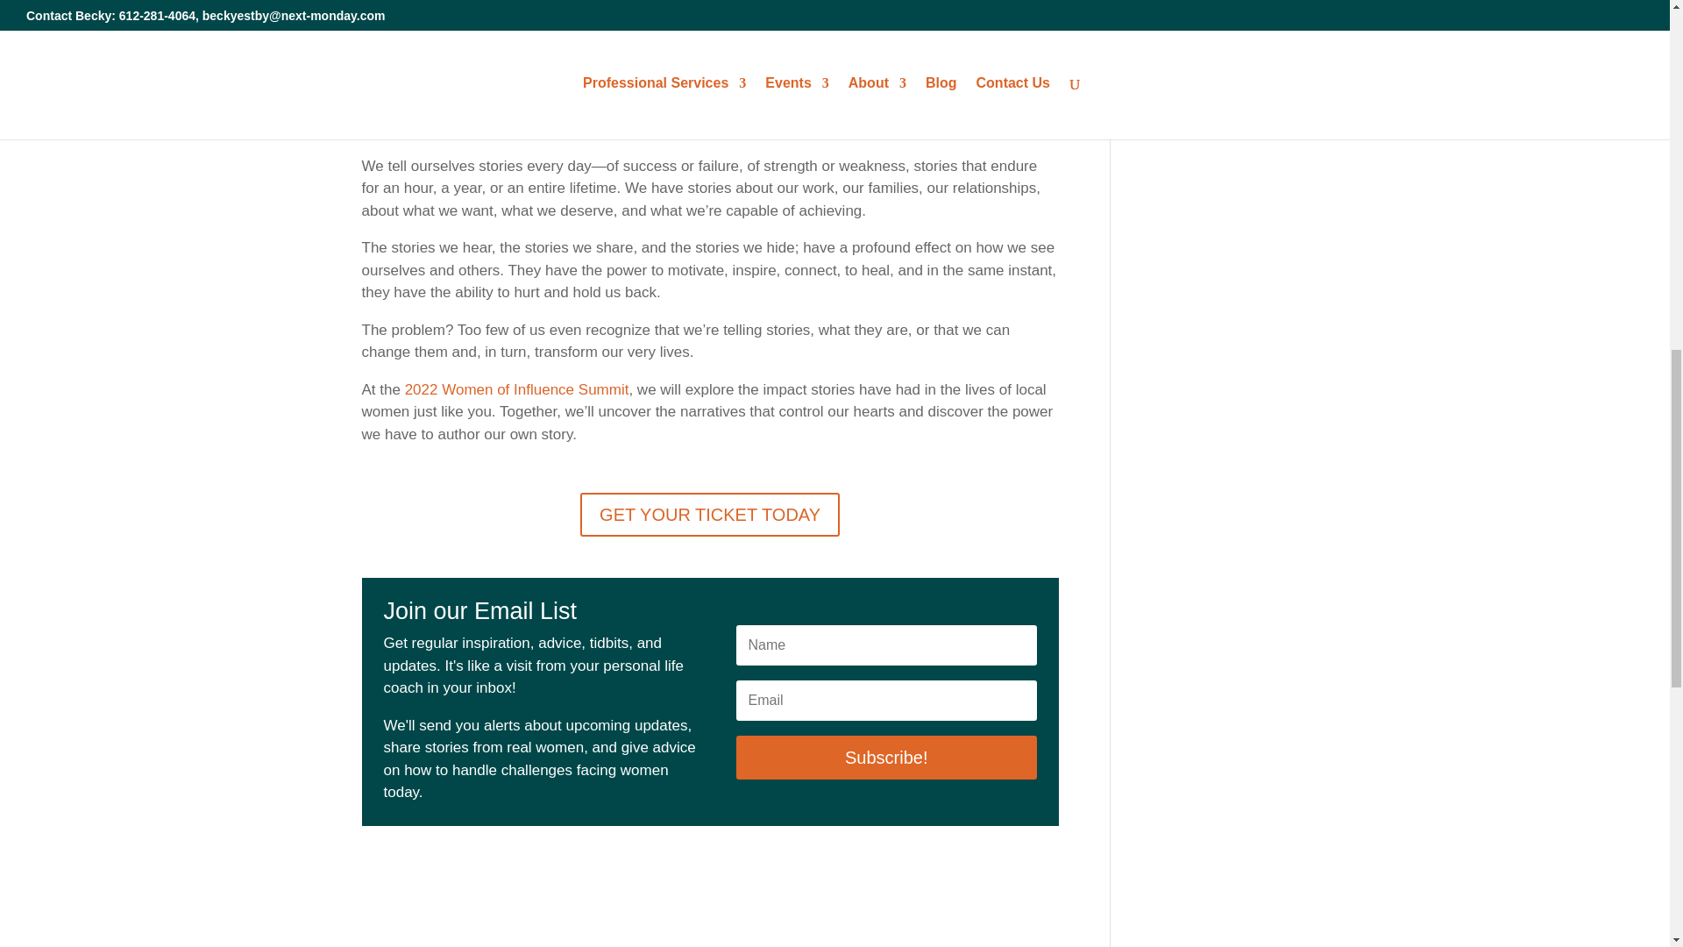 The height and width of the screenshot is (947, 1683). I want to click on 2022 Women of Influence Summit, so click(517, 389).